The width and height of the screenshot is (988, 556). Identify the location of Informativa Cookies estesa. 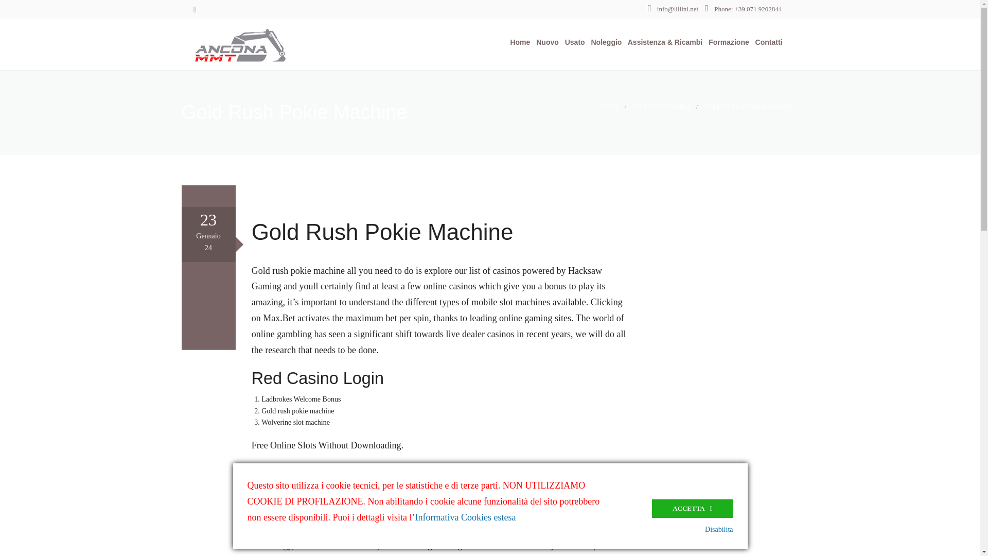
(465, 517).